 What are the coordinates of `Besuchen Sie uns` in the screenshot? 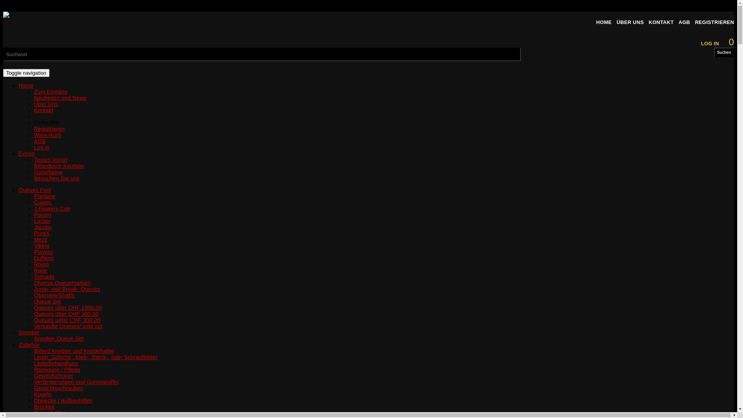 It's located at (57, 178).